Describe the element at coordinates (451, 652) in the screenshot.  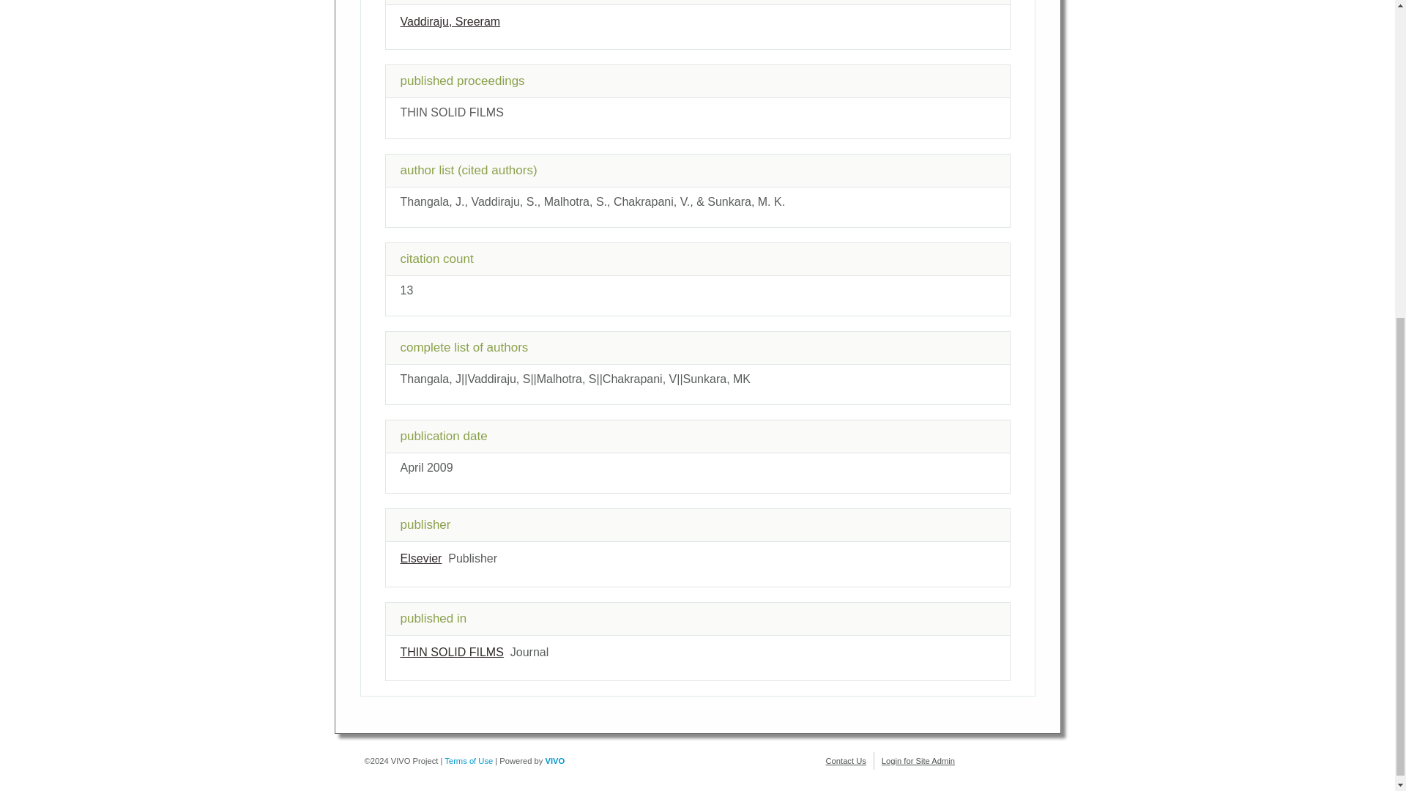
I see `name` at that location.